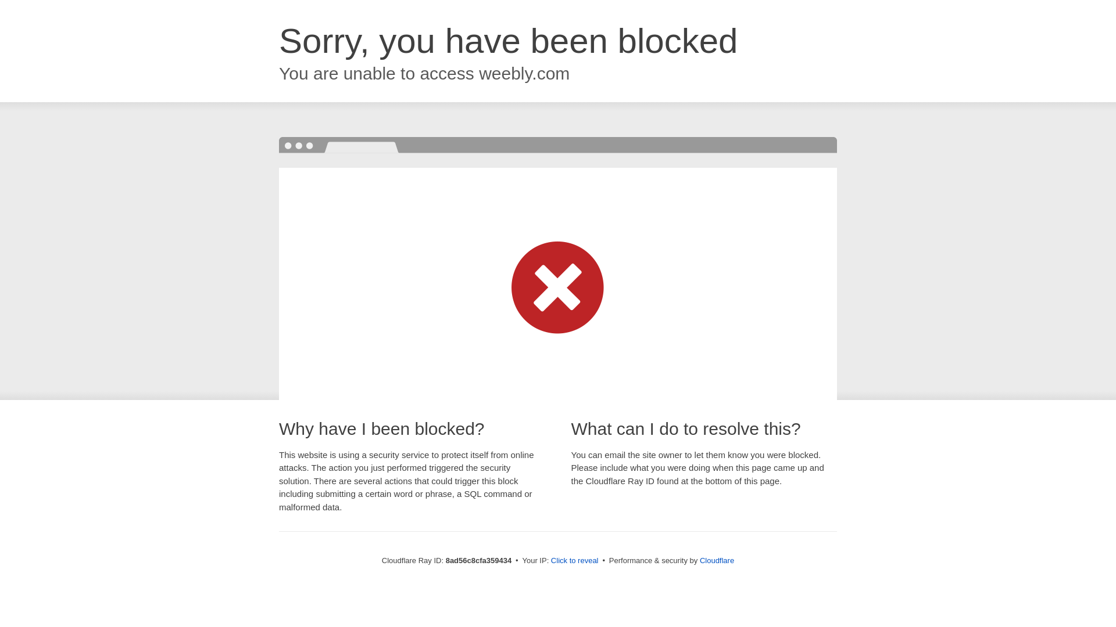 The height and width of the screenshot is (627, 1116). Describe the element at coordinates (574, 561) in the screenshot. I see `Click to reveal` at that location.